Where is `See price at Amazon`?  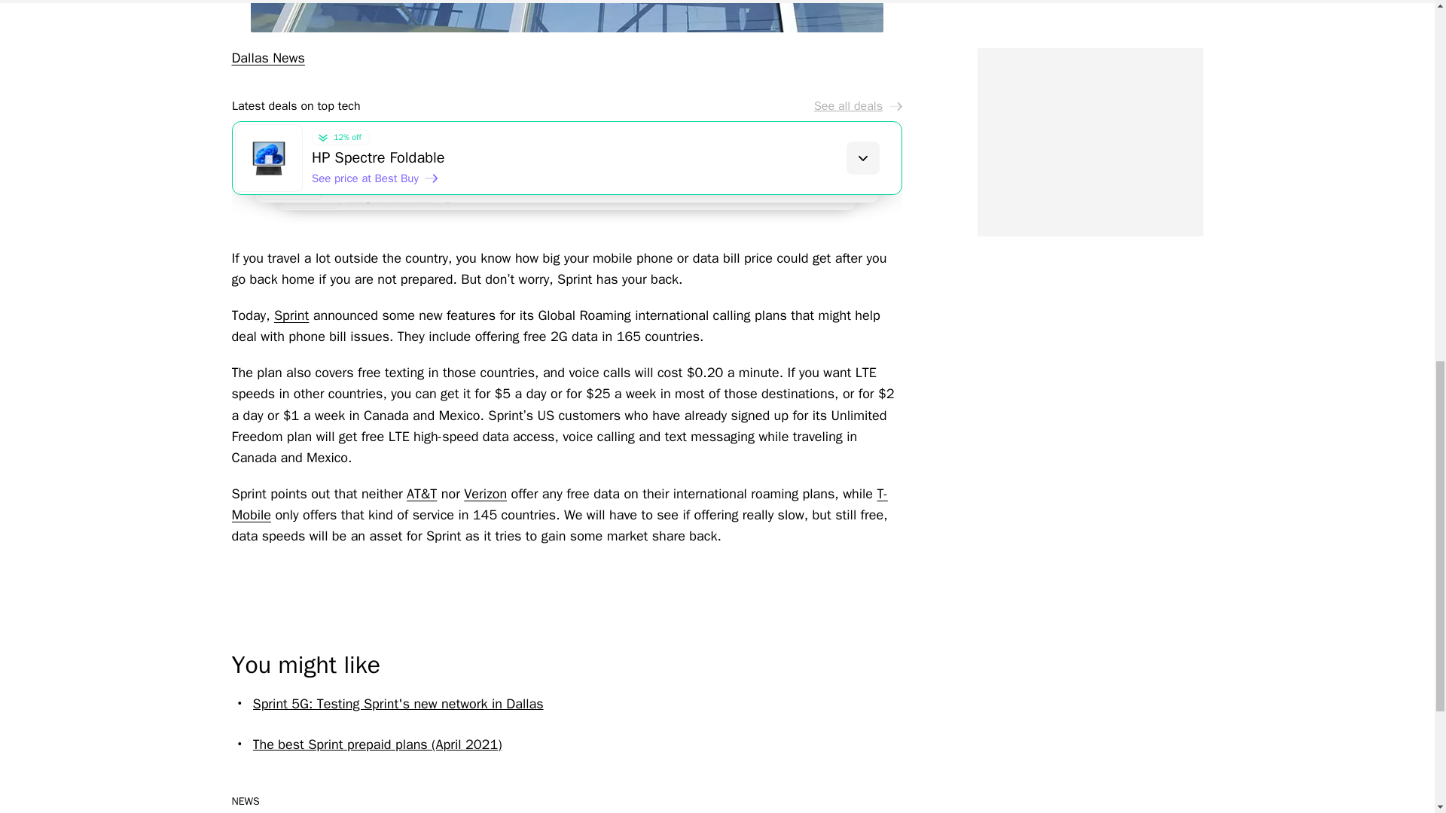 See price at Amazon is located at coordinates (389, 191).